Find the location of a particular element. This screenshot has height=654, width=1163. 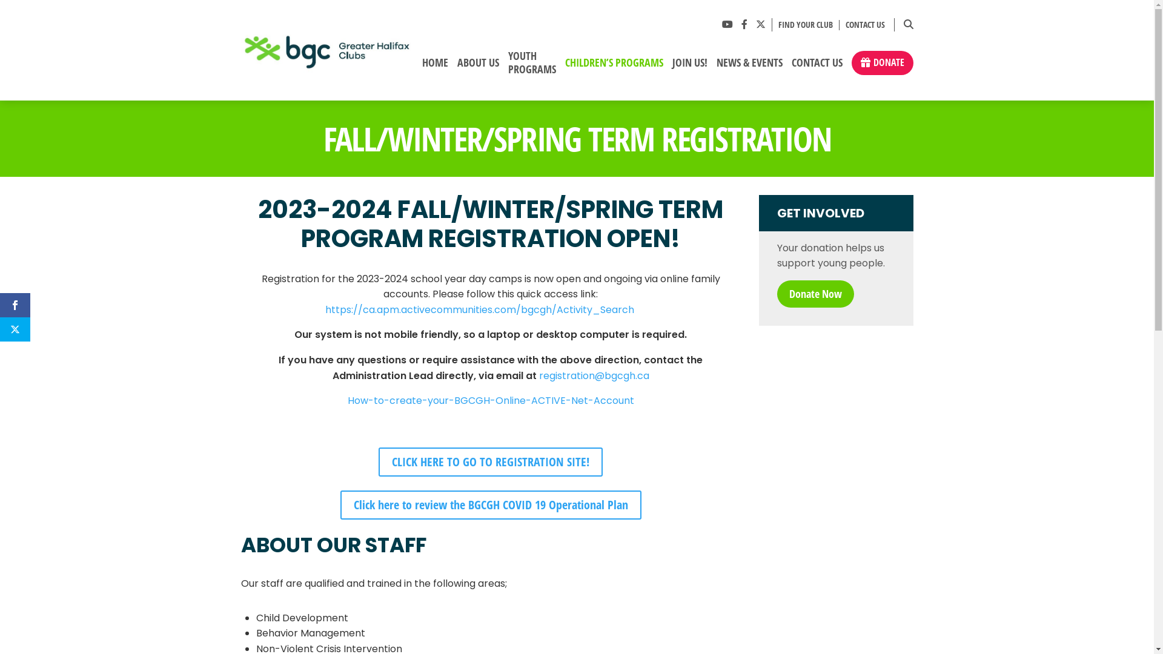

DONATE is located at coordinates (883, 63).